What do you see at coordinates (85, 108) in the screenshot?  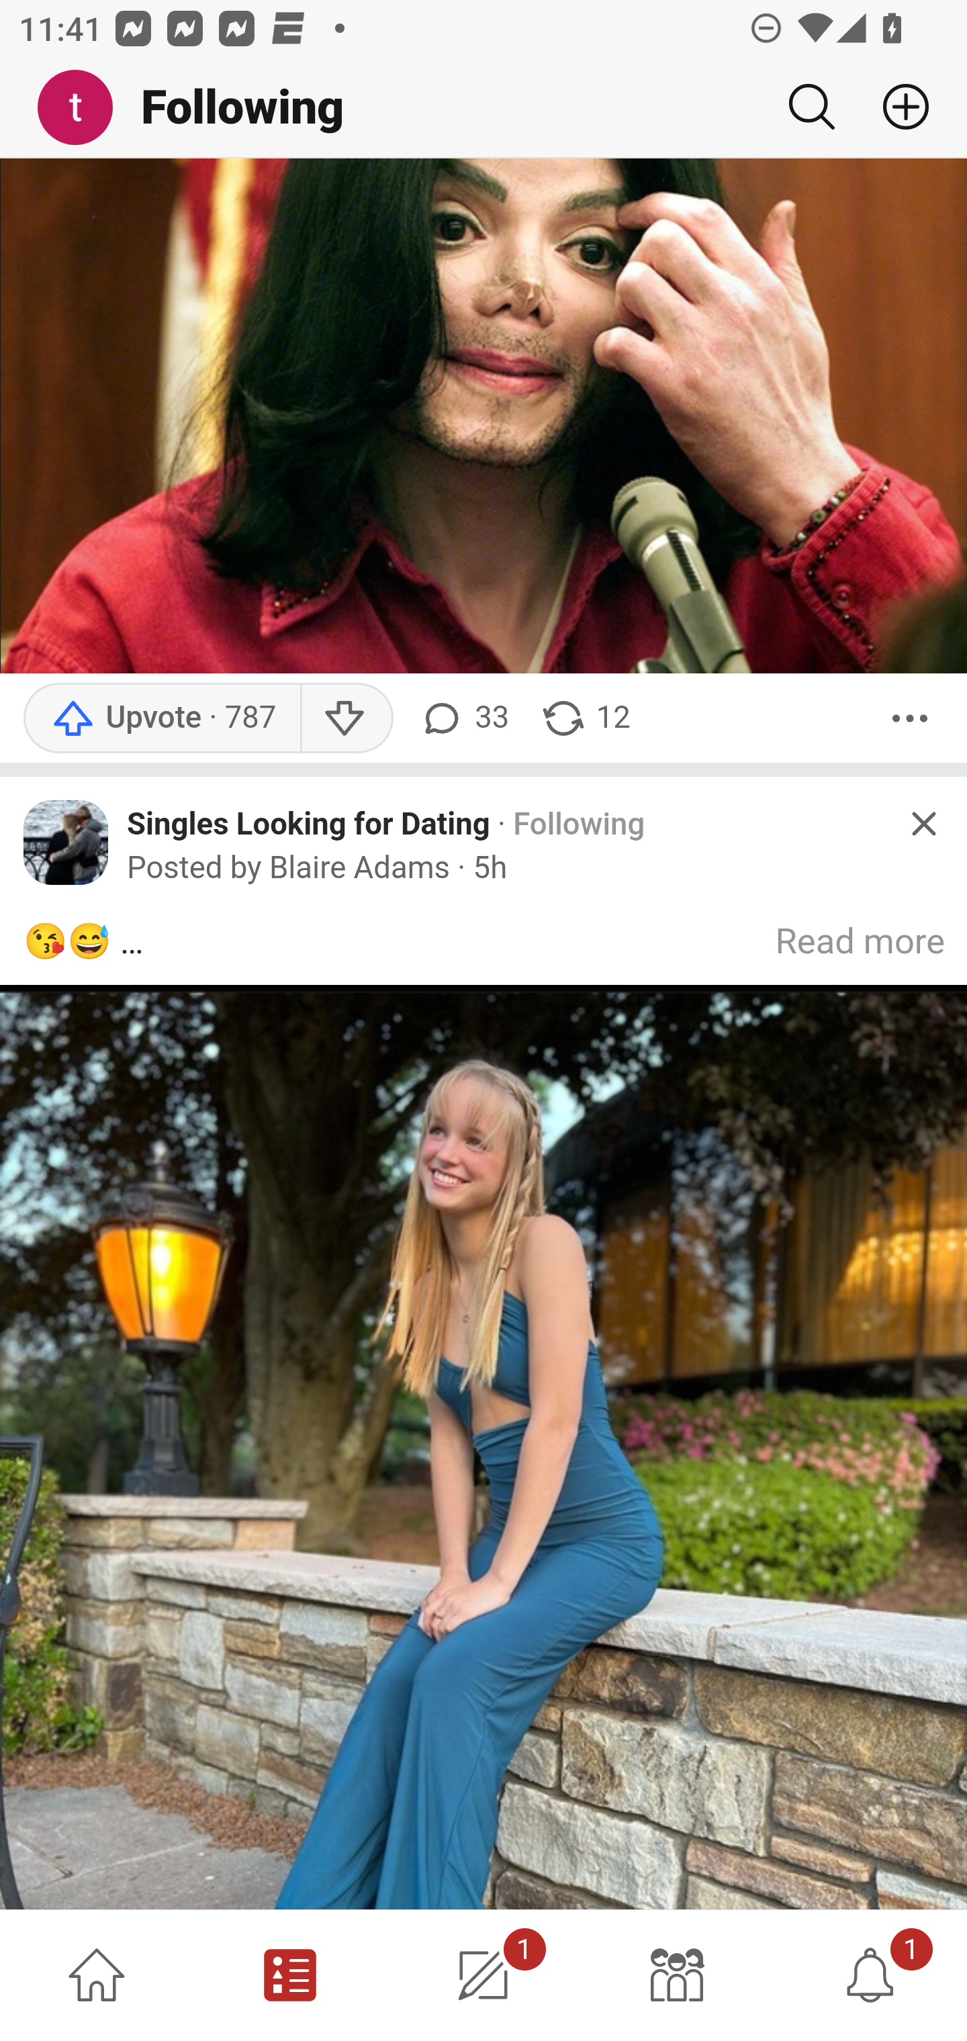 I see `Me` at bounding box center [85, 108].